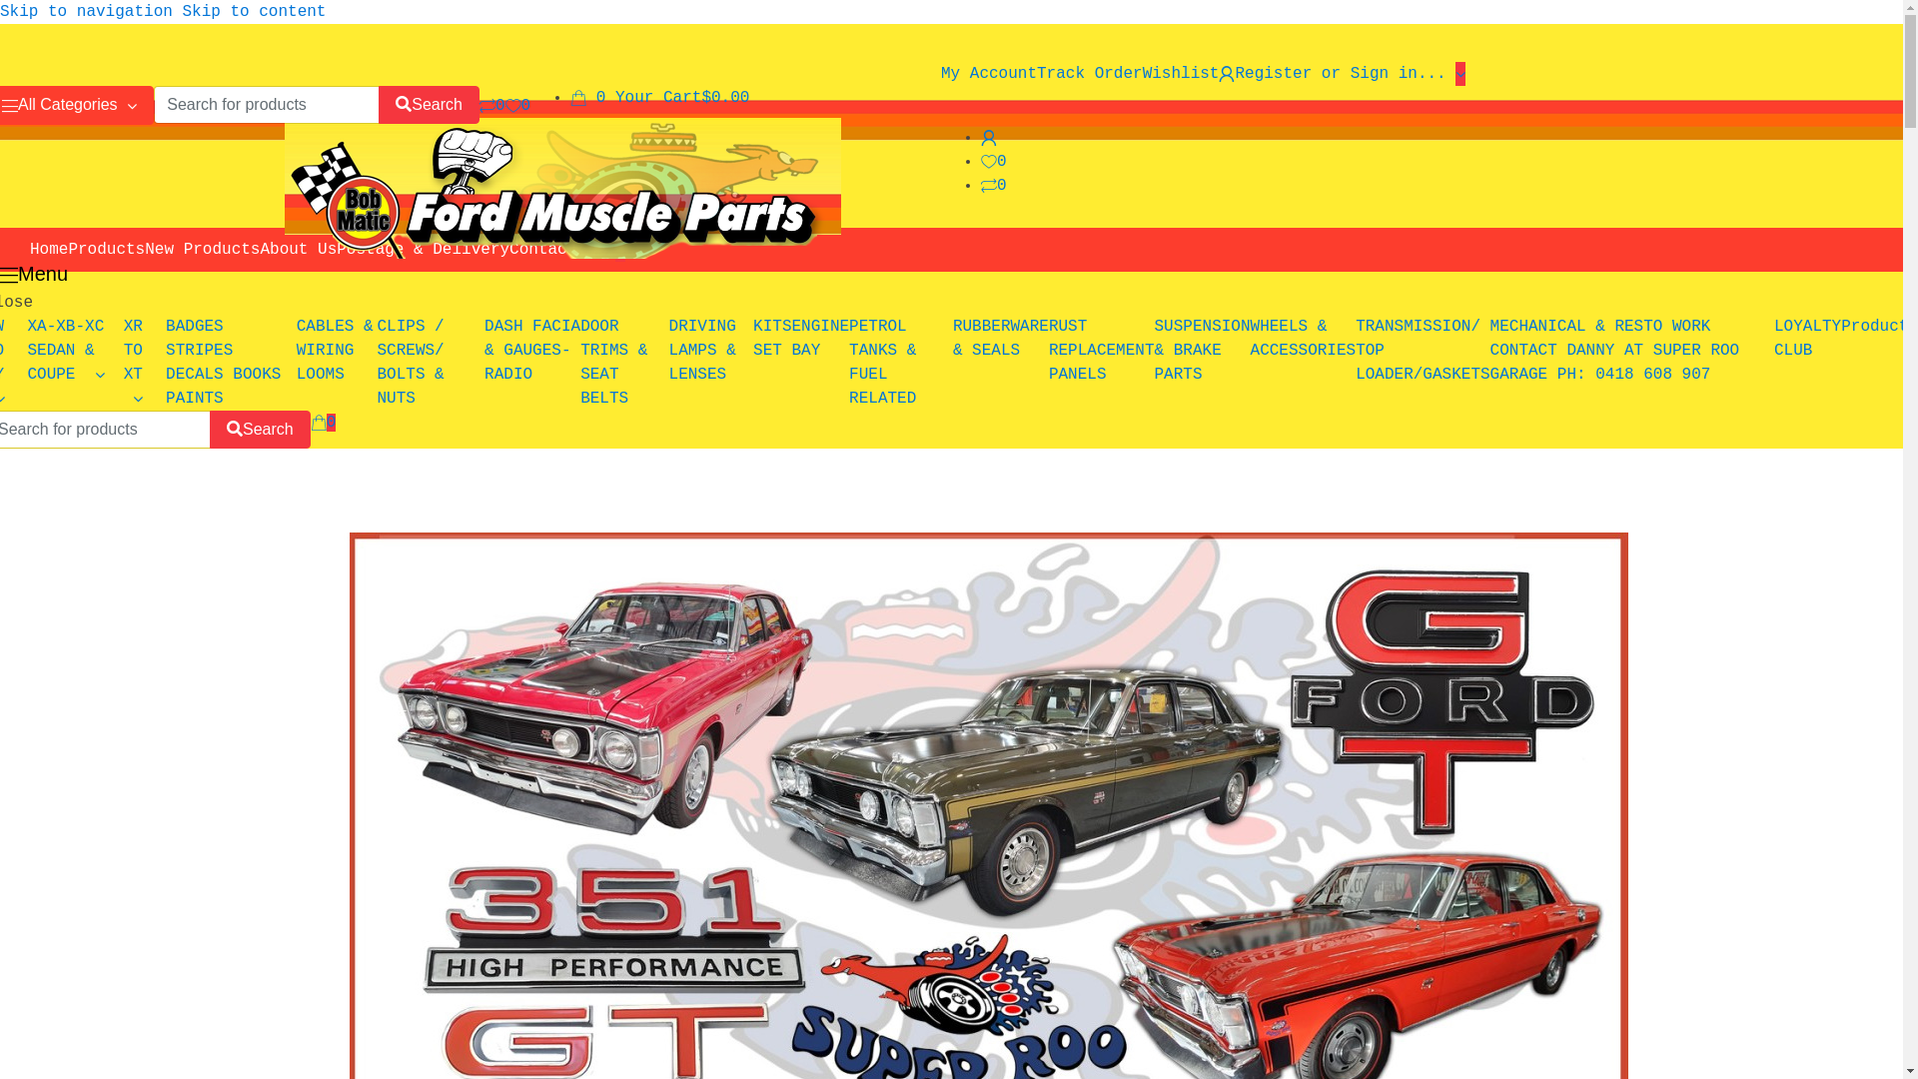  Describe the element at coordinates (1181, 74) in the screenshot. I see `Wishlist` at that location.